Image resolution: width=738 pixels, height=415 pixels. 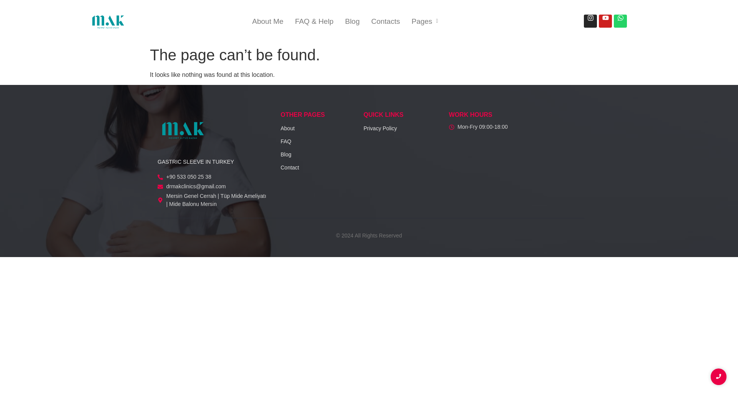 I want to click on About, so click(x=288, y=128).